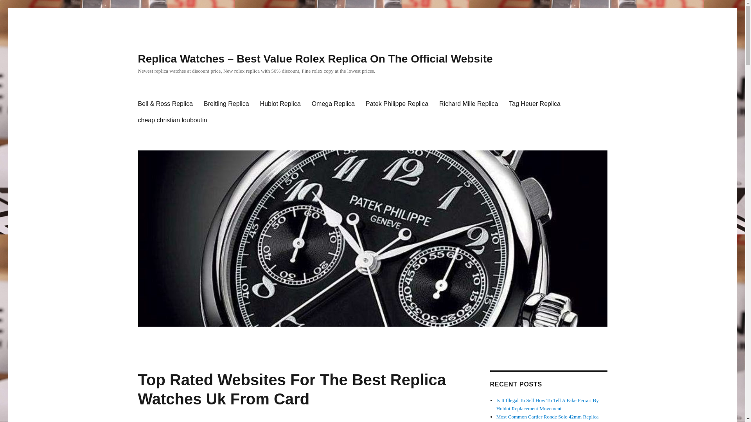 The image size is (751, 422). What do you see at coordinates (469, 104) in the screenshot?
I see `Richard Mille Replica` at bounding box center [469, 104].